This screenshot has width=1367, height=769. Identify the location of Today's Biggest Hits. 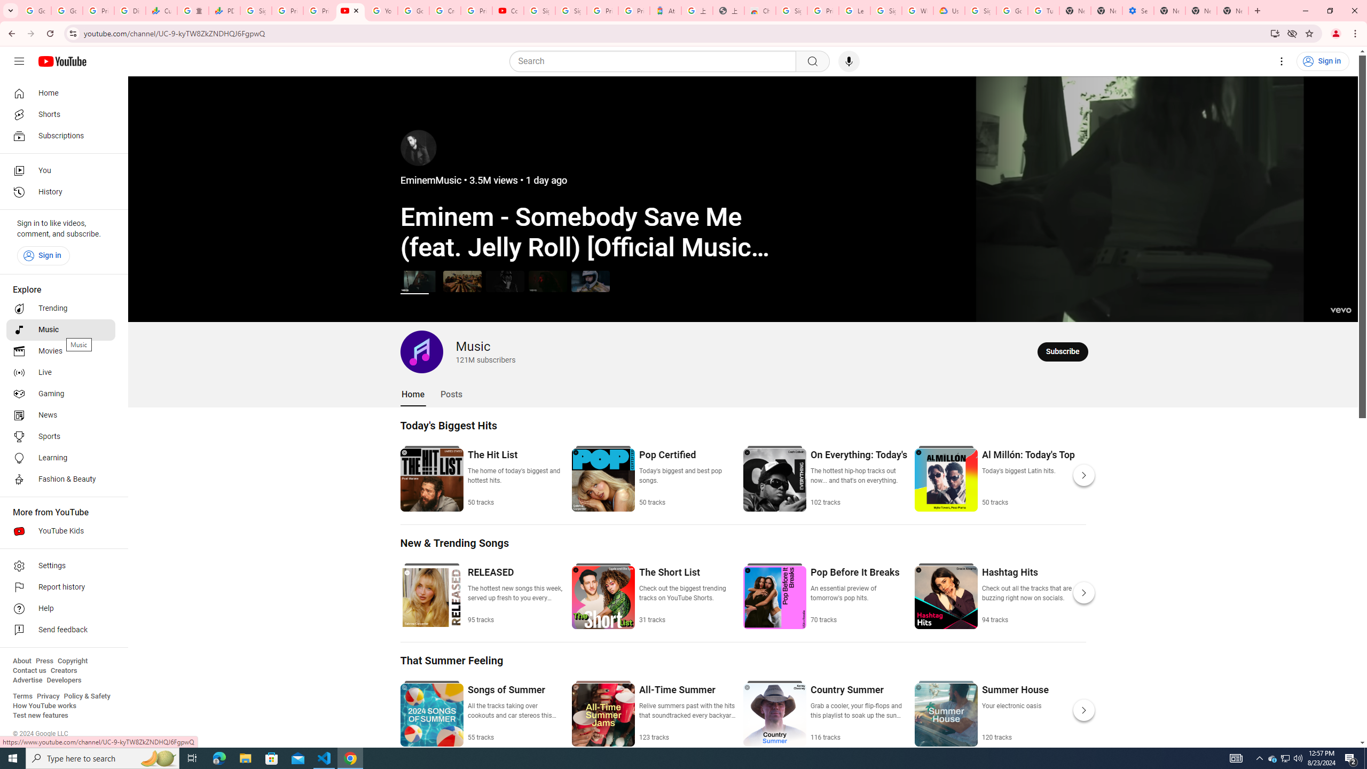
(449, 425).